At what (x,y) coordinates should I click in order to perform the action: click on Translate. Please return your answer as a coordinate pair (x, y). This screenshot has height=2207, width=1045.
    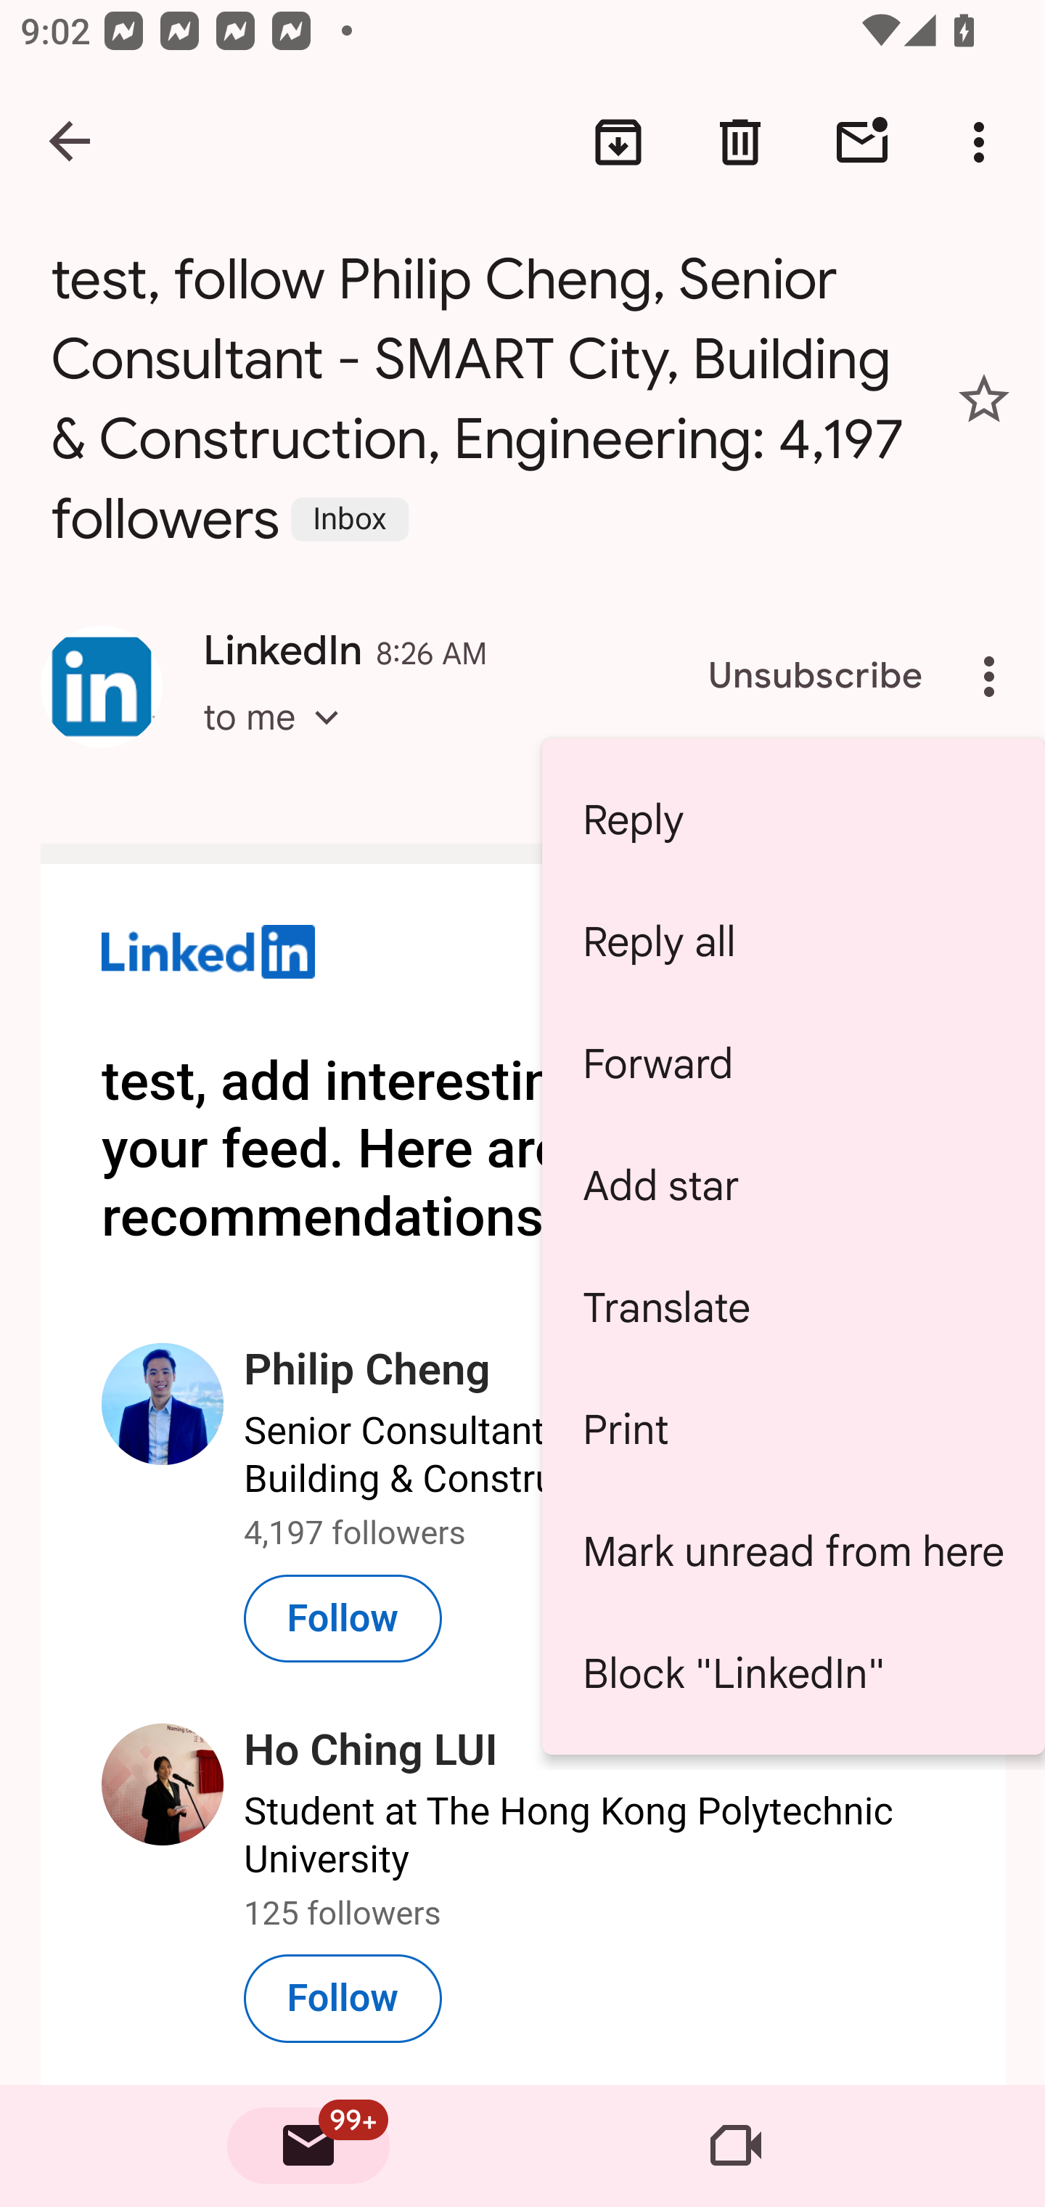
    Looking at the image, I should click on (794, 1307).